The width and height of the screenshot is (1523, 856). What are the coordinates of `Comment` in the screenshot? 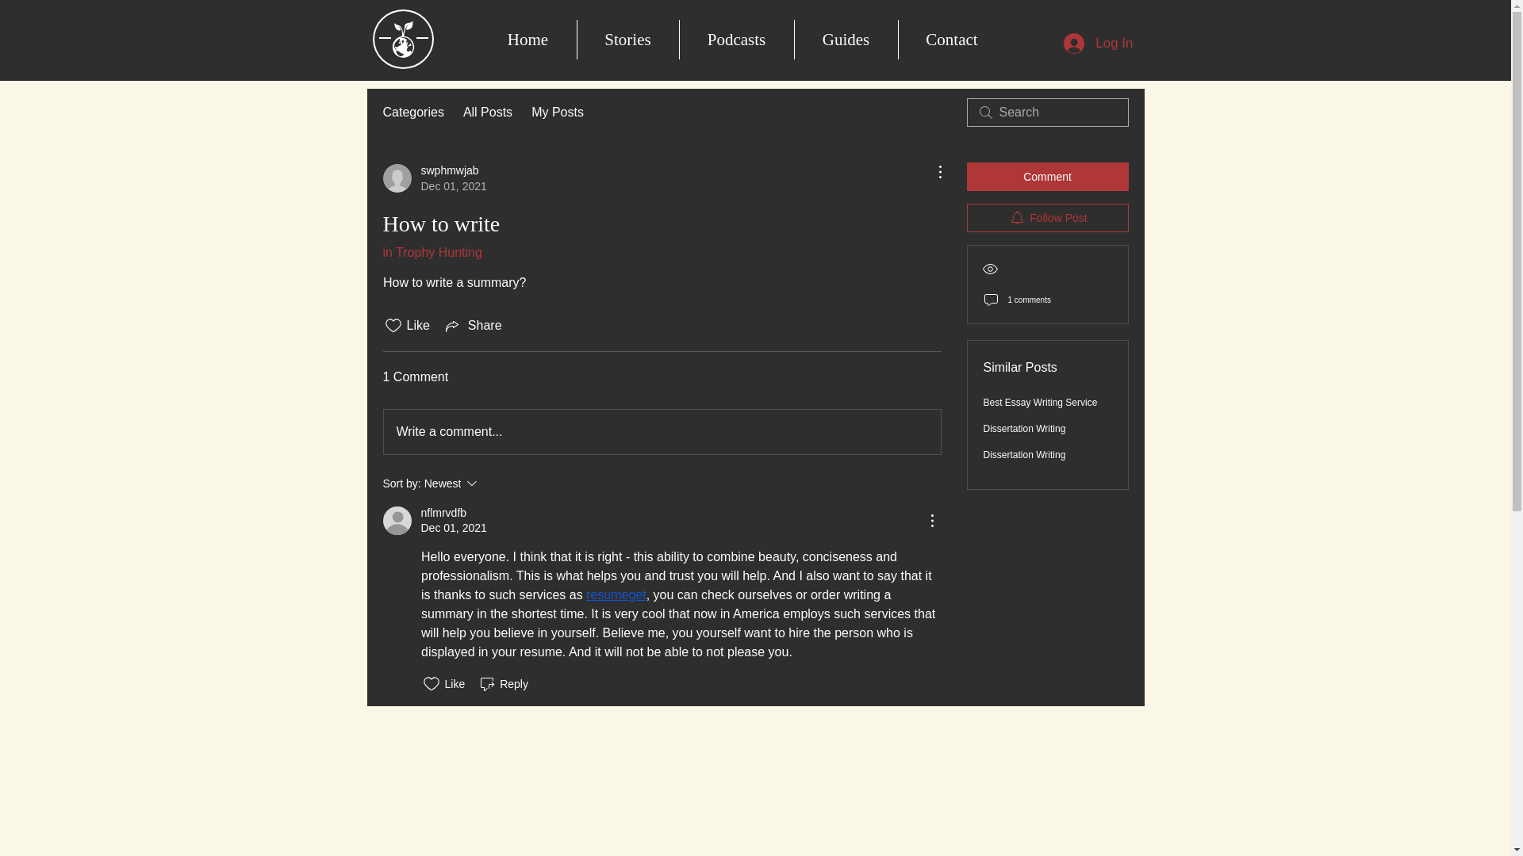 It's located at (1047, 176).